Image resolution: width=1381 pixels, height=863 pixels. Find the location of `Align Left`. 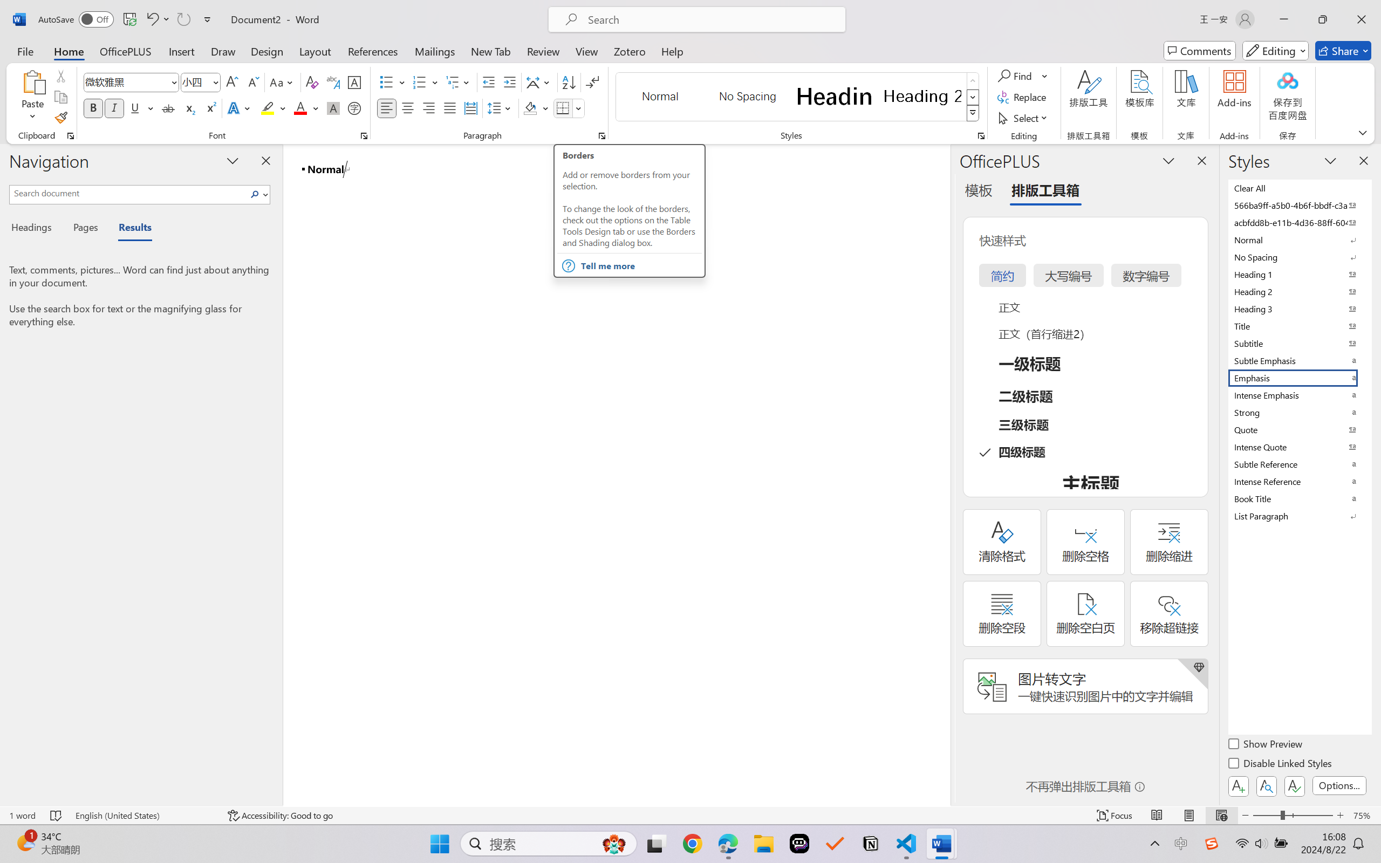

Align Left is located at coordinates (386, 108).